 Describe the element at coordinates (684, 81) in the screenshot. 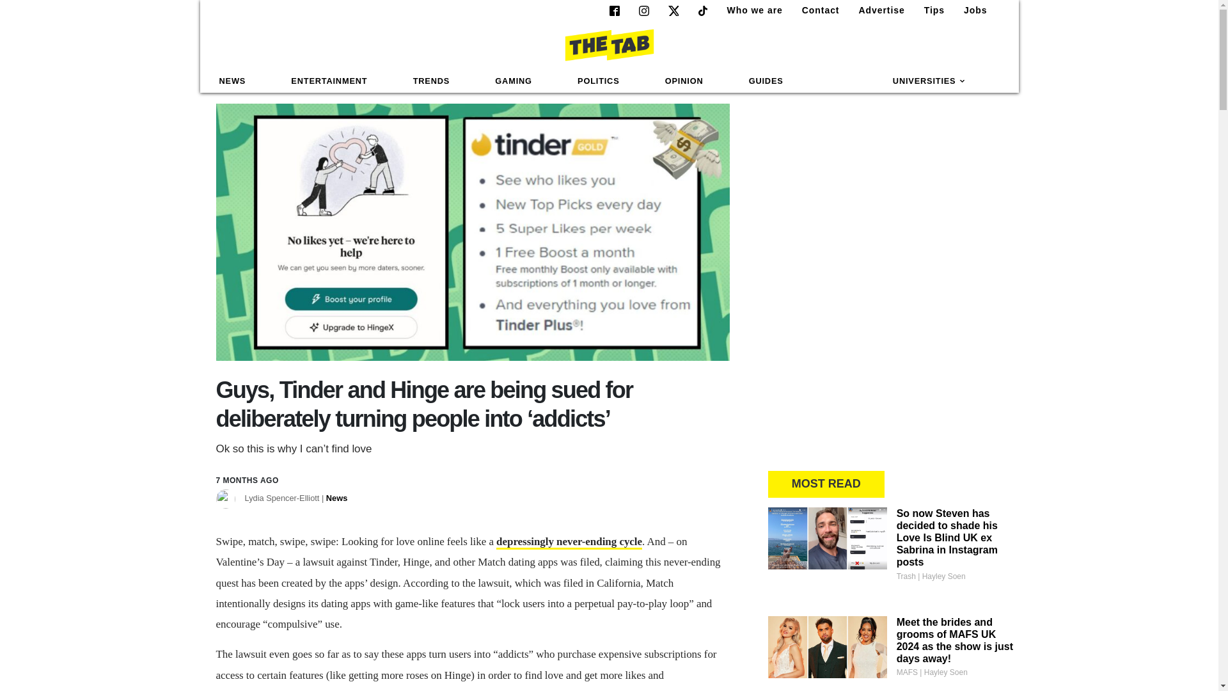

I see `OPINION` at that location.